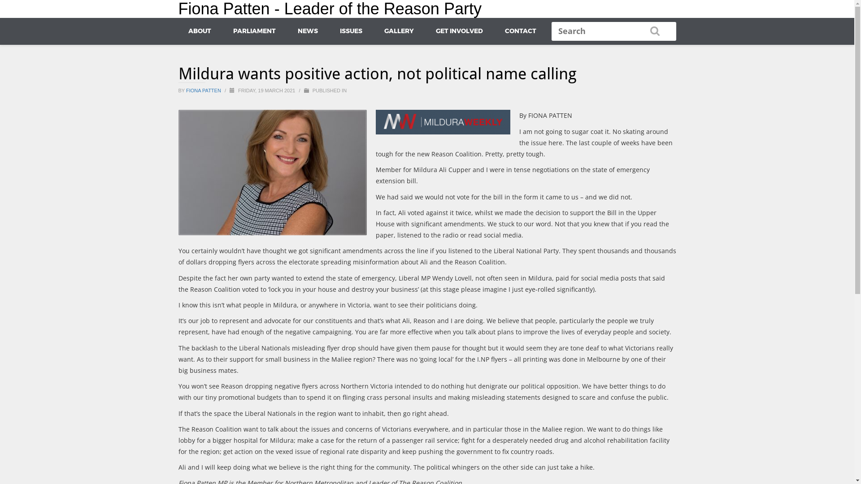 The width and height of the screenshot is (861, 484). Describe the element at coordinates (351, 31) in the screenshot. I see `ISSUES` at that location.